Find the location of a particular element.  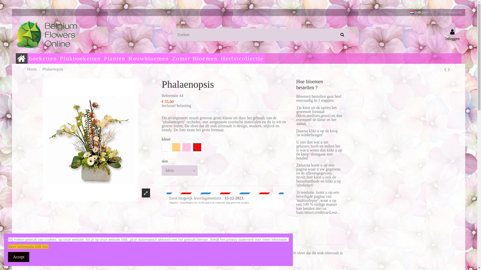

Home is located at coordinates (32, 69).